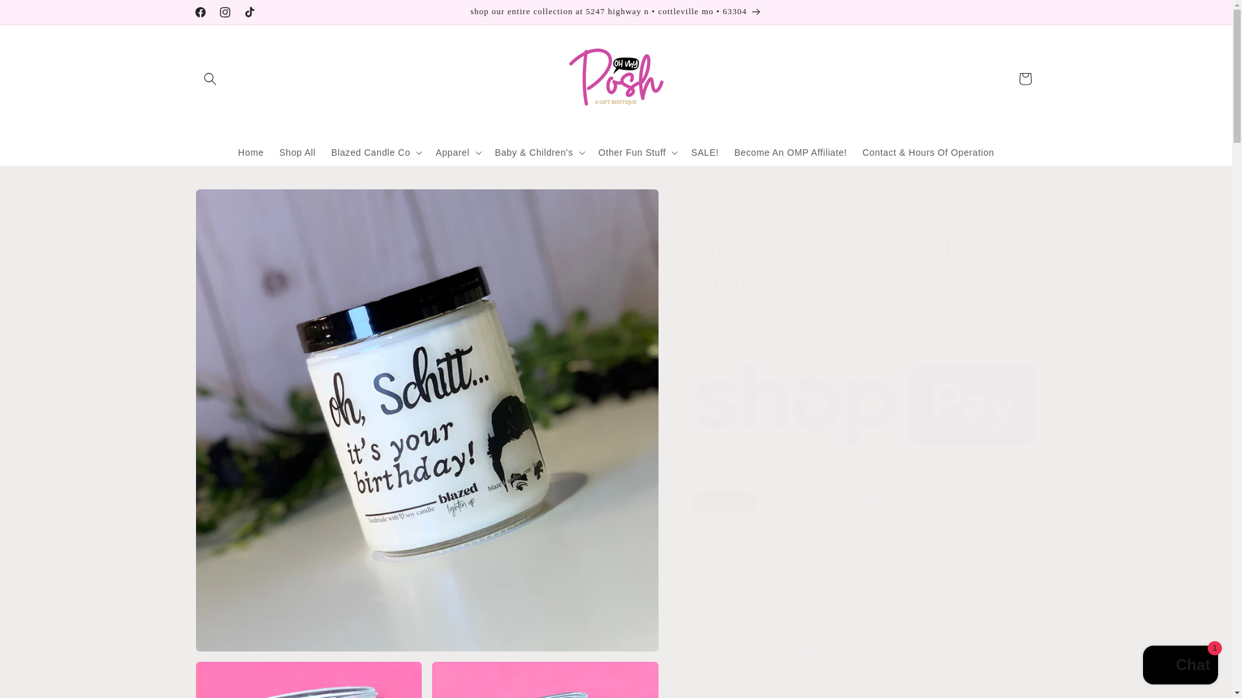 The width and height of the screenshot is (1242, 698). I want to click on Facebook, so click(199, 12).